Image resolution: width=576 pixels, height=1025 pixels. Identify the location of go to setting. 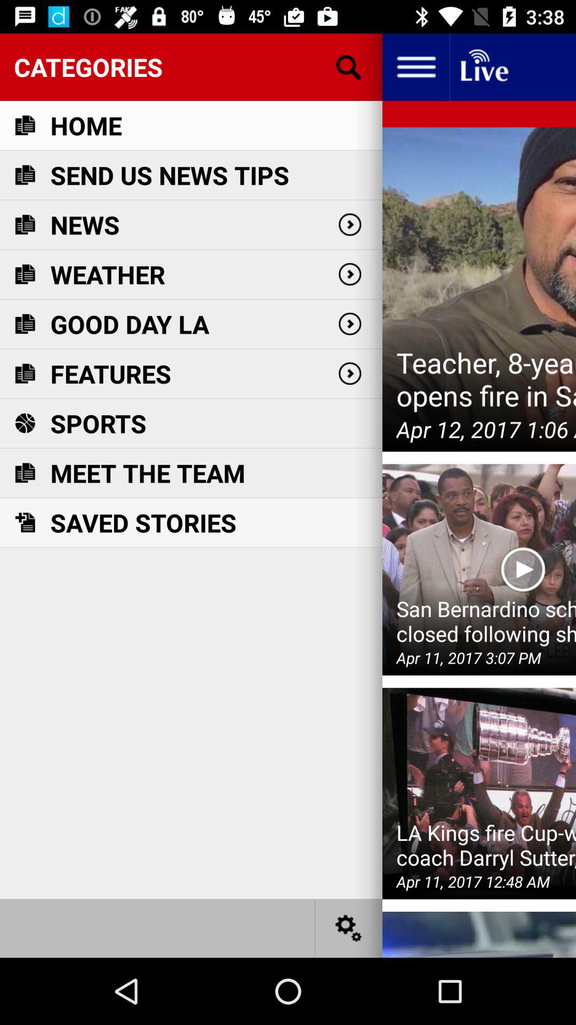
(349, 928).